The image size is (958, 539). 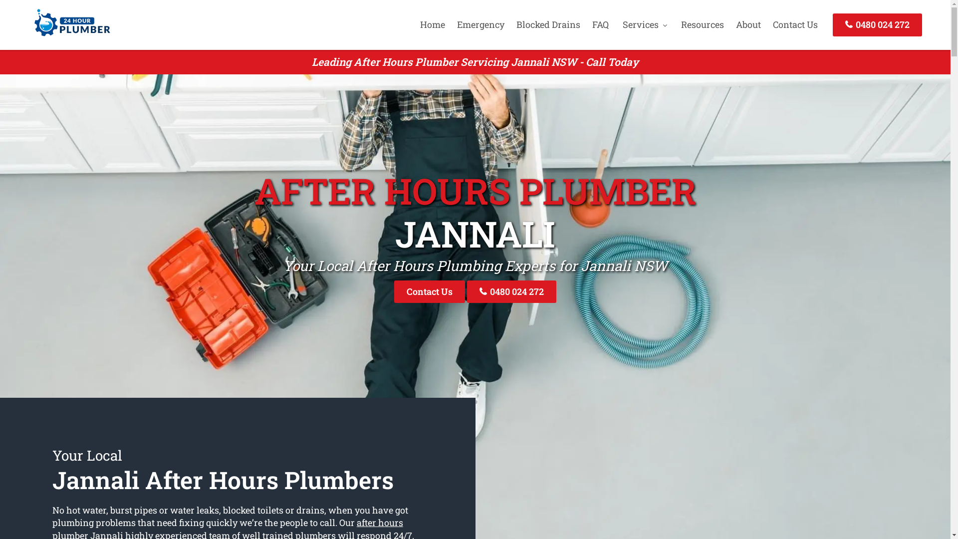 I want to click on 0480 024 272, so click(x=512, y=291).